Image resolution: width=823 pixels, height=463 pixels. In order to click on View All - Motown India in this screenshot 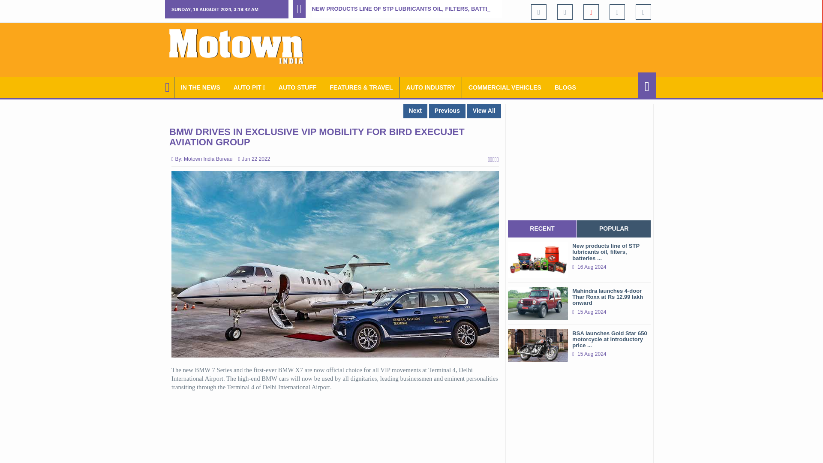, I will do `click(484, 111)`.